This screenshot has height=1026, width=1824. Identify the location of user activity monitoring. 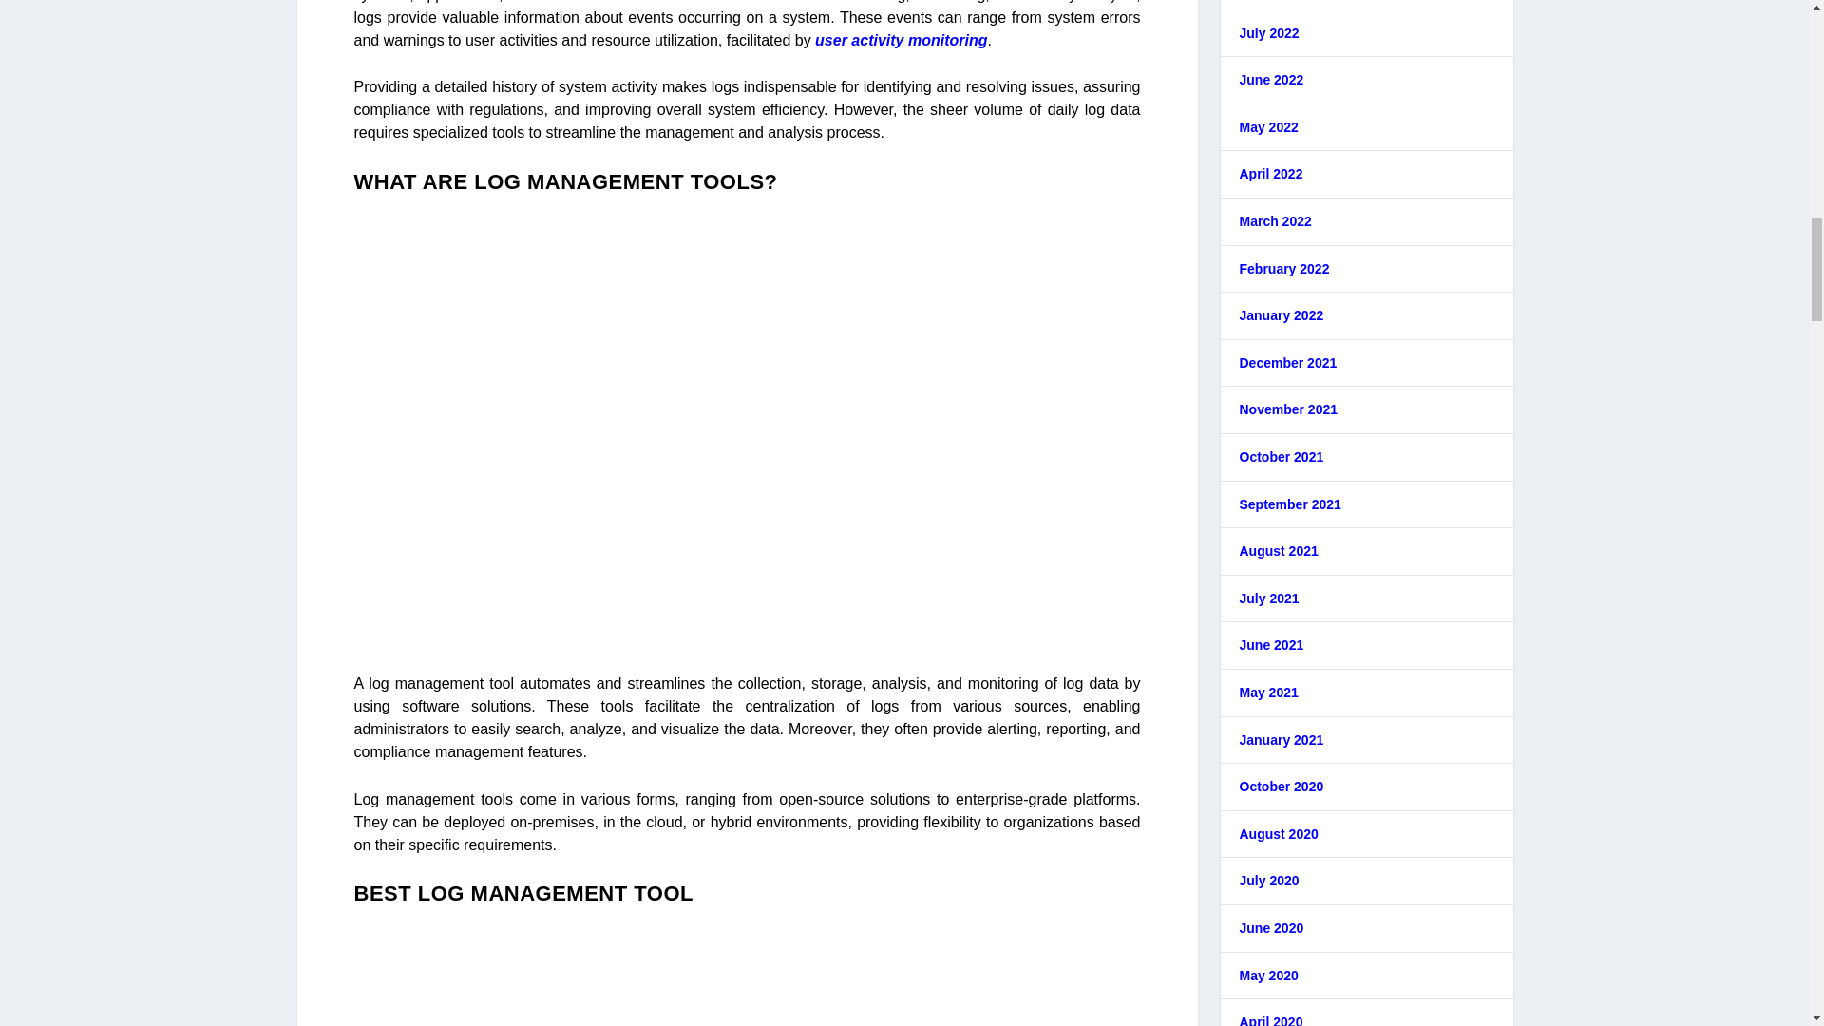
(901, 40).